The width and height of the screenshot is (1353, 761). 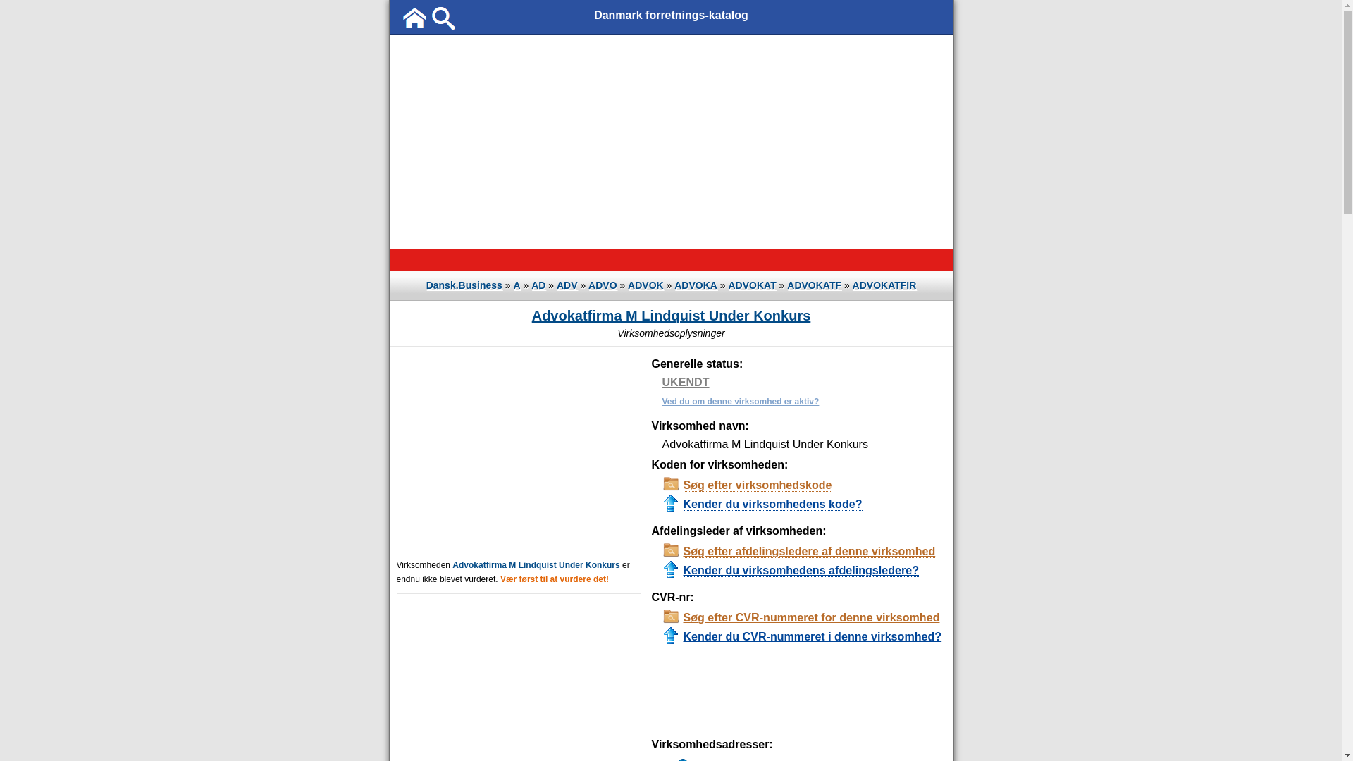 What do you see at coordinates (538, 285) in the screenshot?
I see `AD` at bounding box center [538, 285].